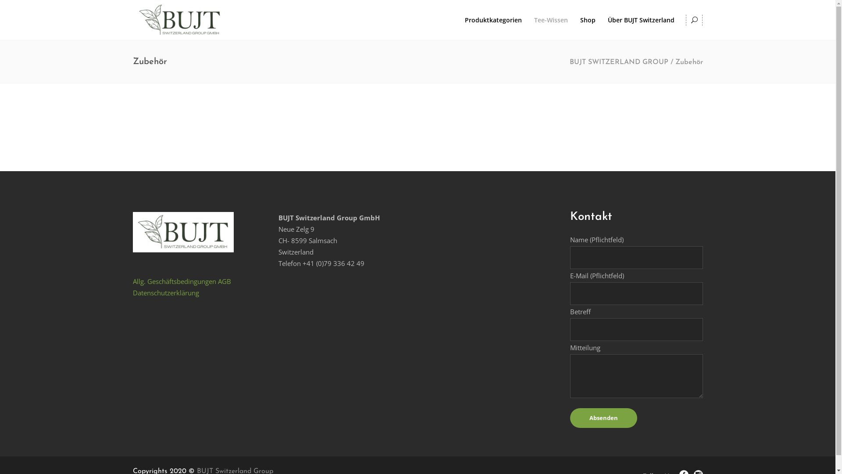 Image resolution: width=842 pixels, height=474 pixels. Describe the element at coordinates (678, 54) in the screenshot. I see `Search` at that location.